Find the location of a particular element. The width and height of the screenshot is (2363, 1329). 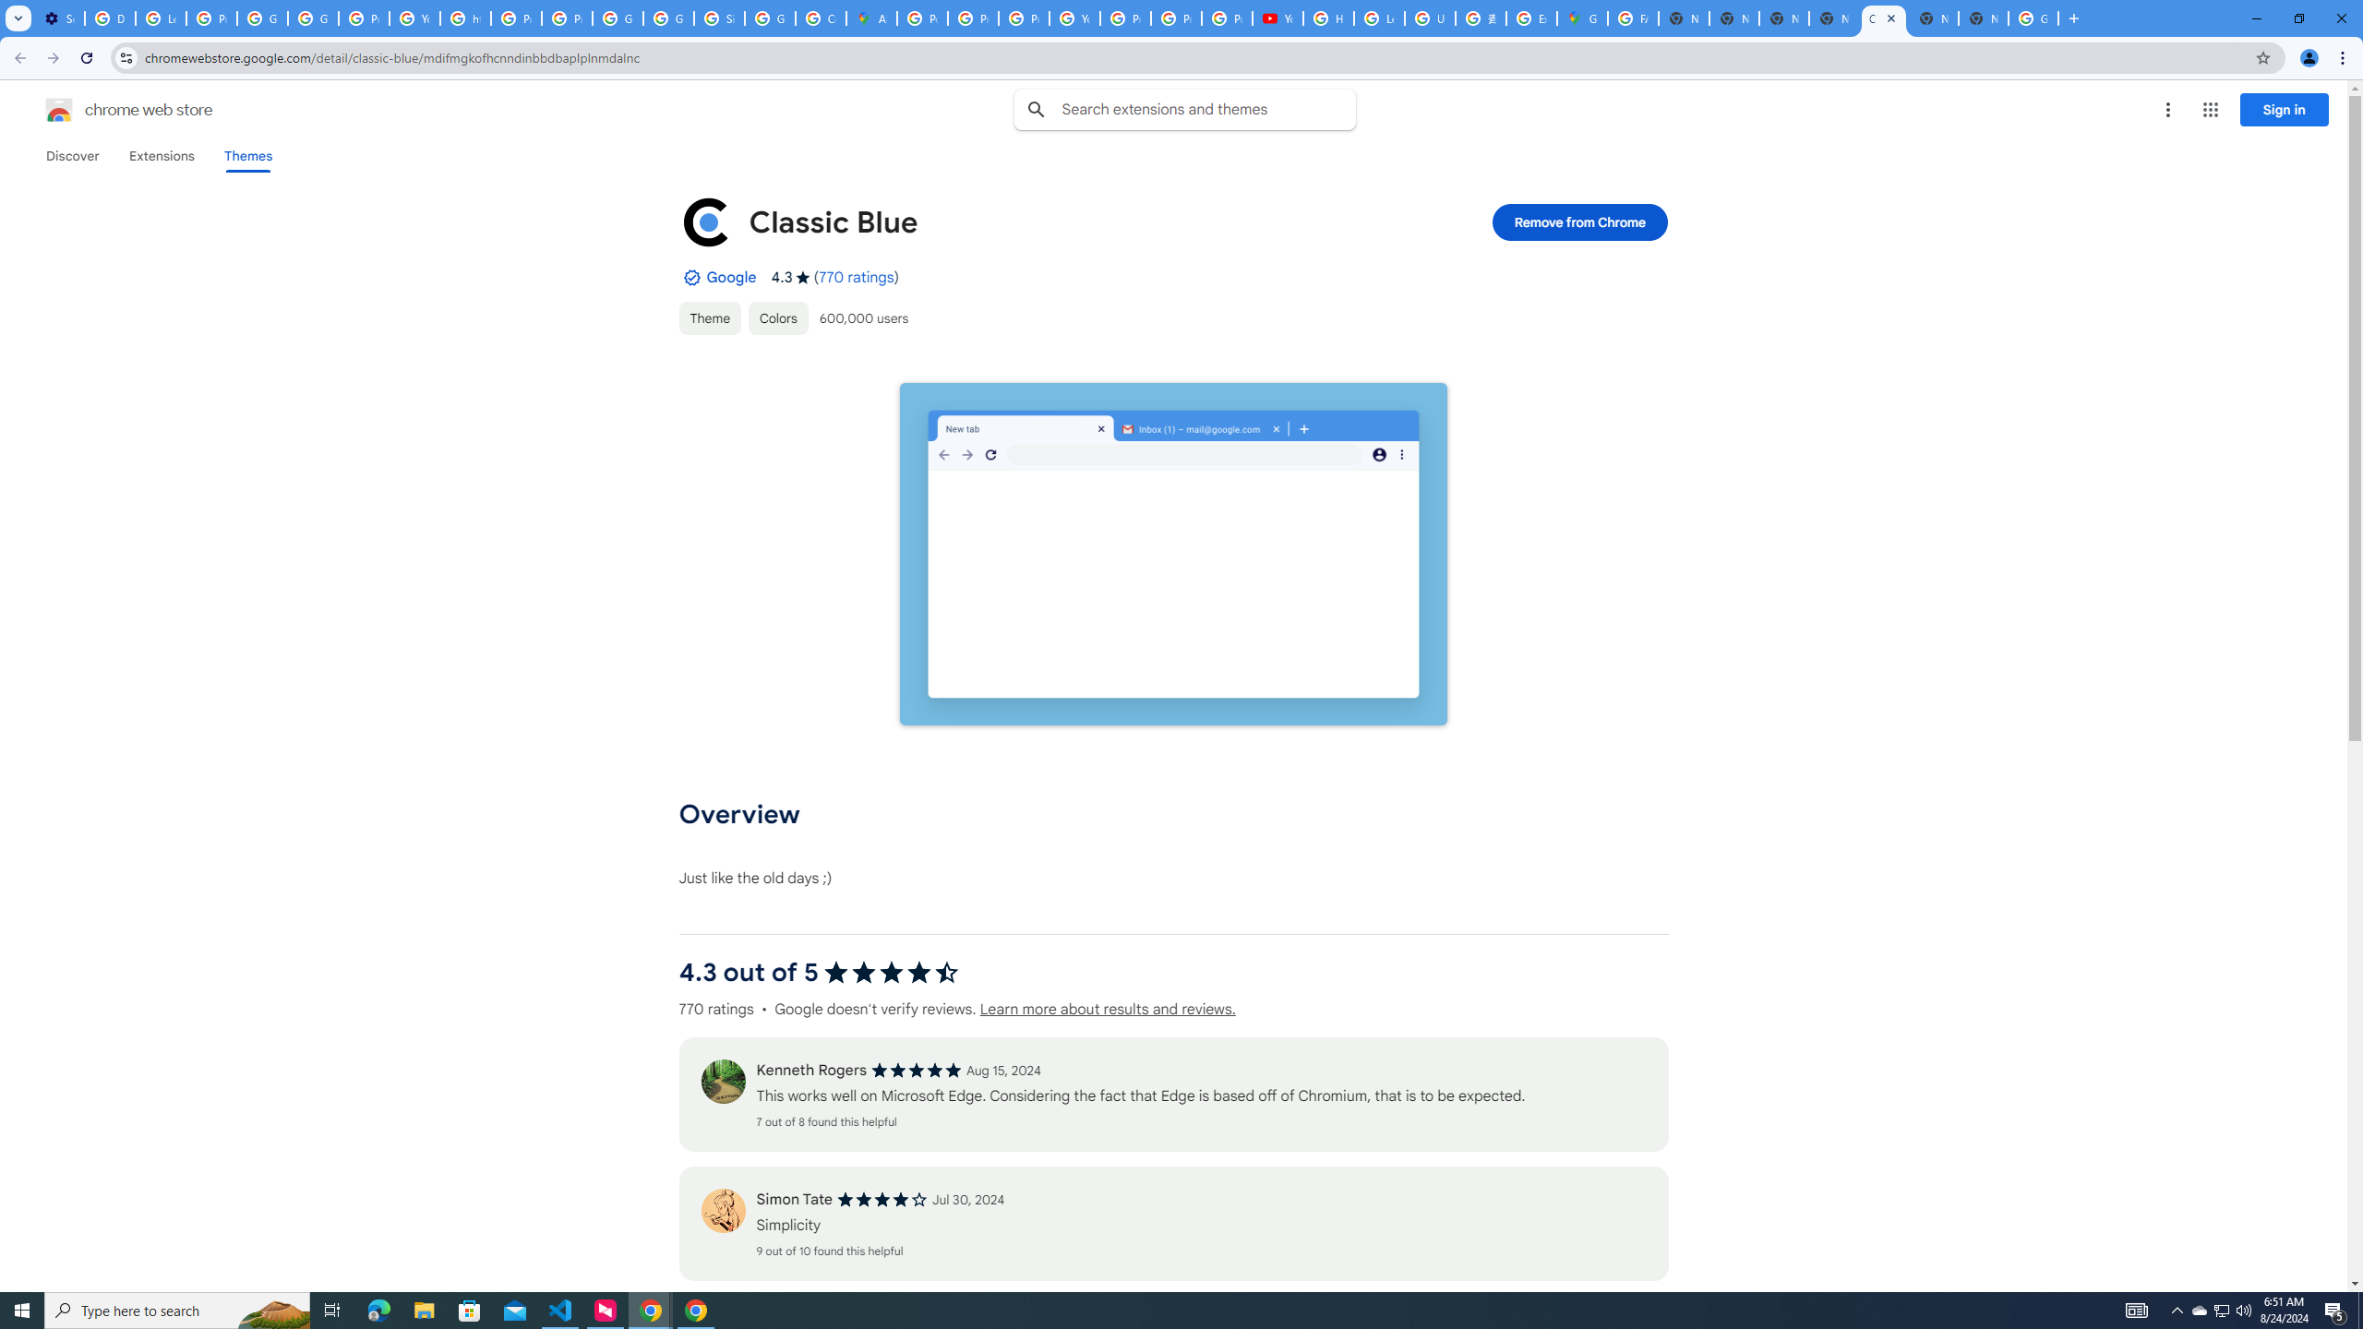

Google Maps is located at coordinates (1582, 18).